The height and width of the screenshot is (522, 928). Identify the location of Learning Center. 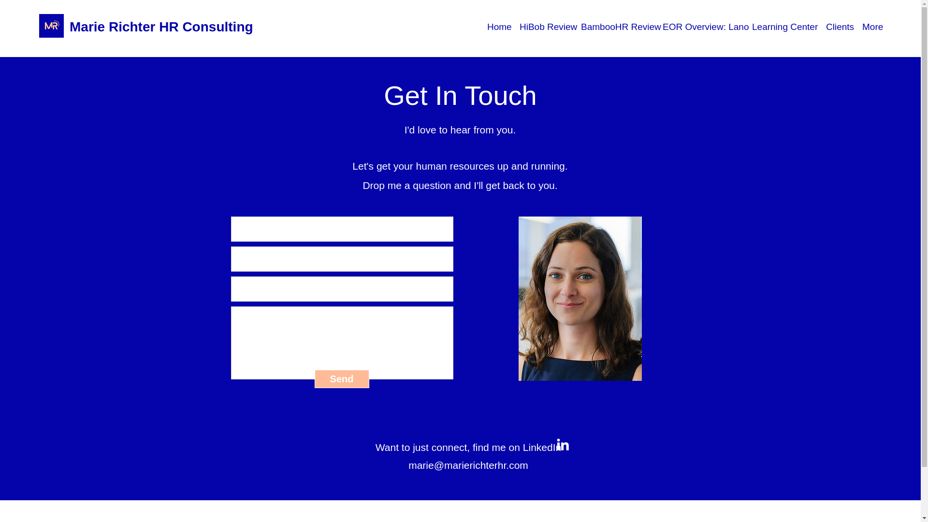
(784, 27).